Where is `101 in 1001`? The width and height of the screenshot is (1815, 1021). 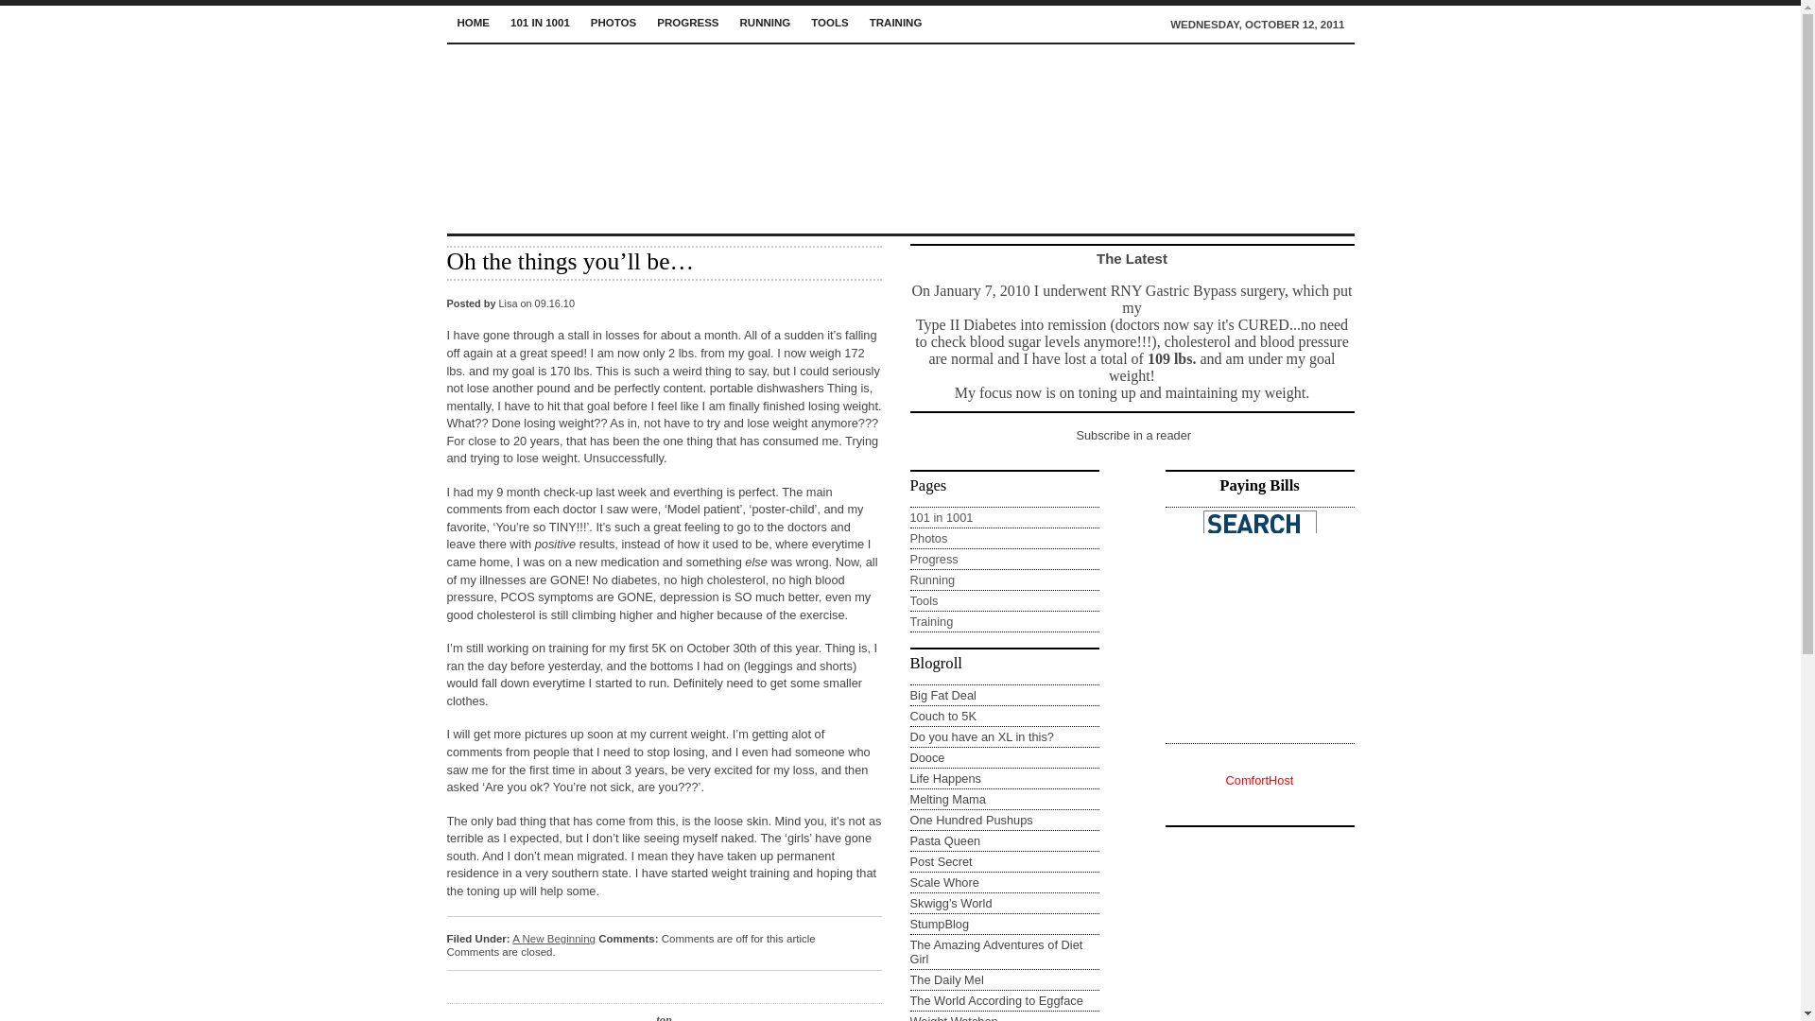
101 in 1001 is located at coordinates (941, 518).